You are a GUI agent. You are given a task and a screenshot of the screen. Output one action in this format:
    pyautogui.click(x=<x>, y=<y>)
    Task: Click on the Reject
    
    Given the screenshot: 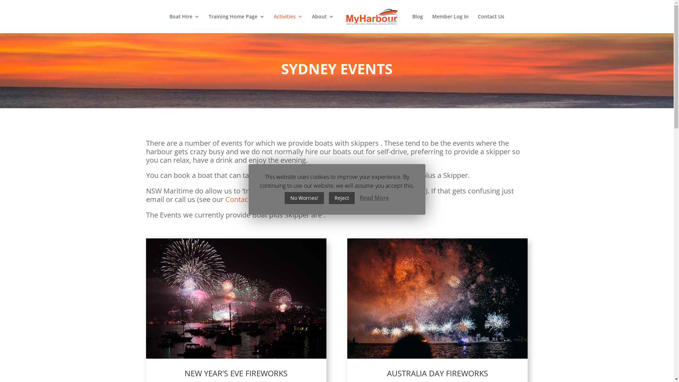 What is the action you would take?
    pyautogui.click(x=342, y=198)
    